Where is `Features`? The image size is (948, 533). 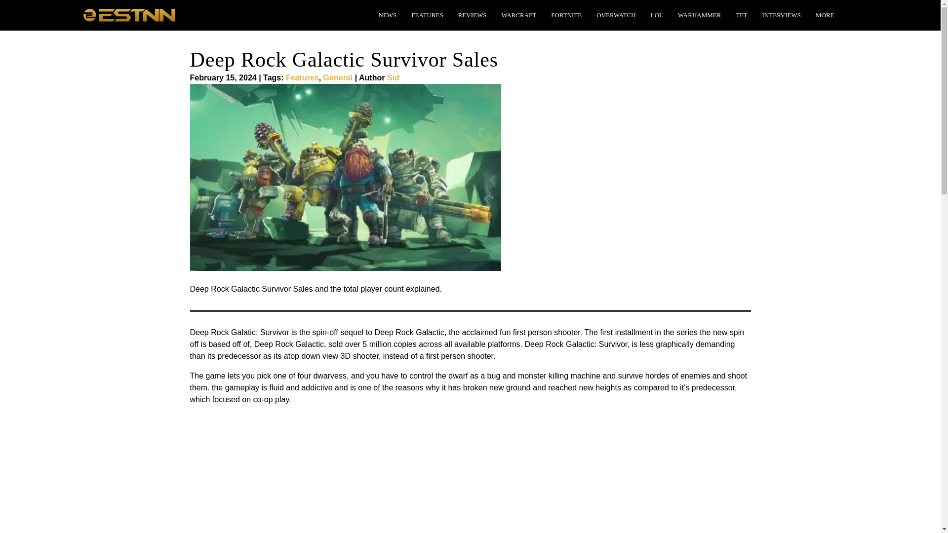
Features is located at coordinates (302, 78).